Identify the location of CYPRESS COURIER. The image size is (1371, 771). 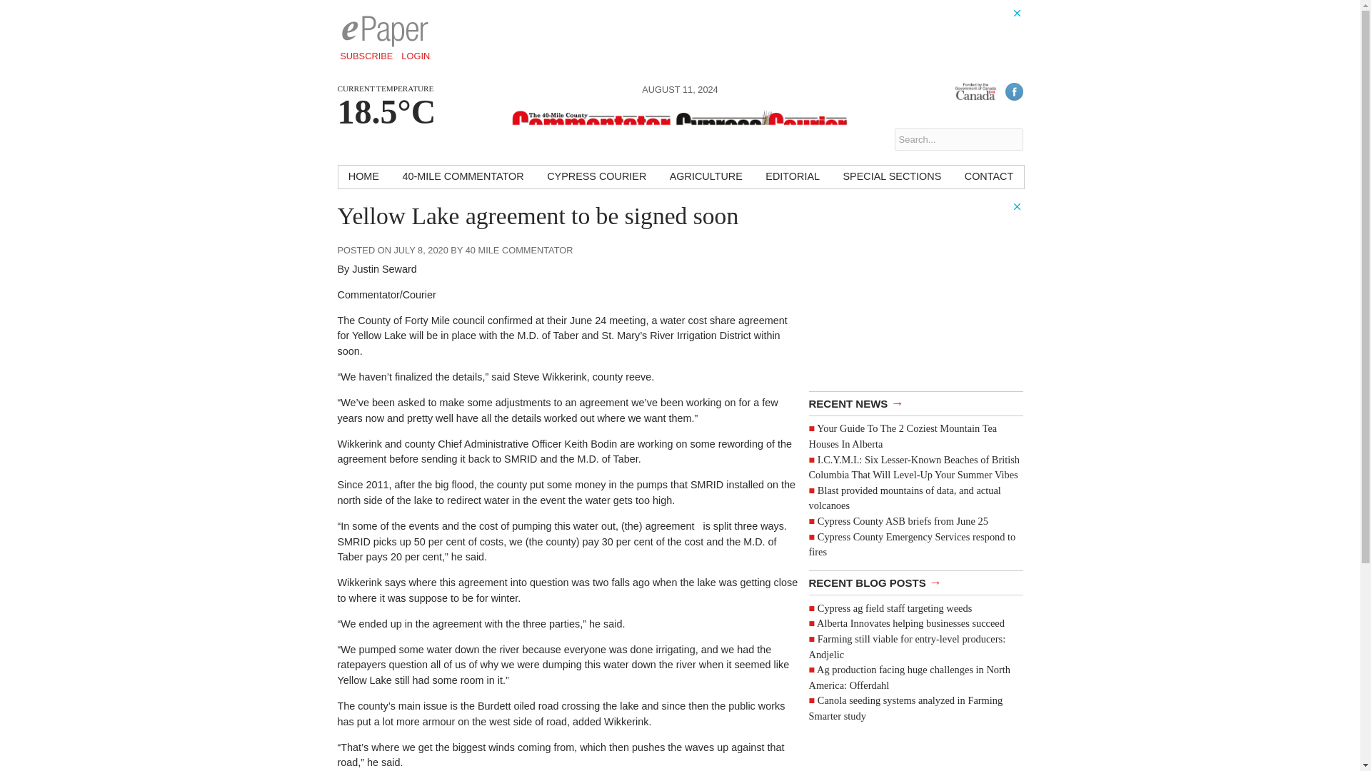
(597, 177).